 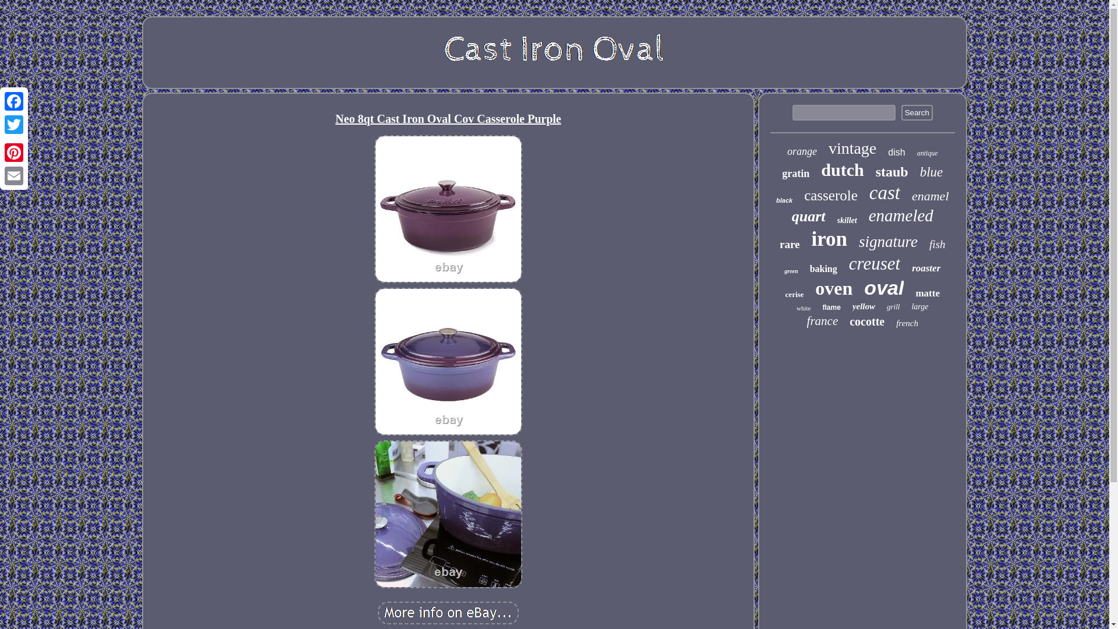 What do you see at coordinates (14, 175) in the screenshot?
I see `Email` at bounding box center [14, 175].